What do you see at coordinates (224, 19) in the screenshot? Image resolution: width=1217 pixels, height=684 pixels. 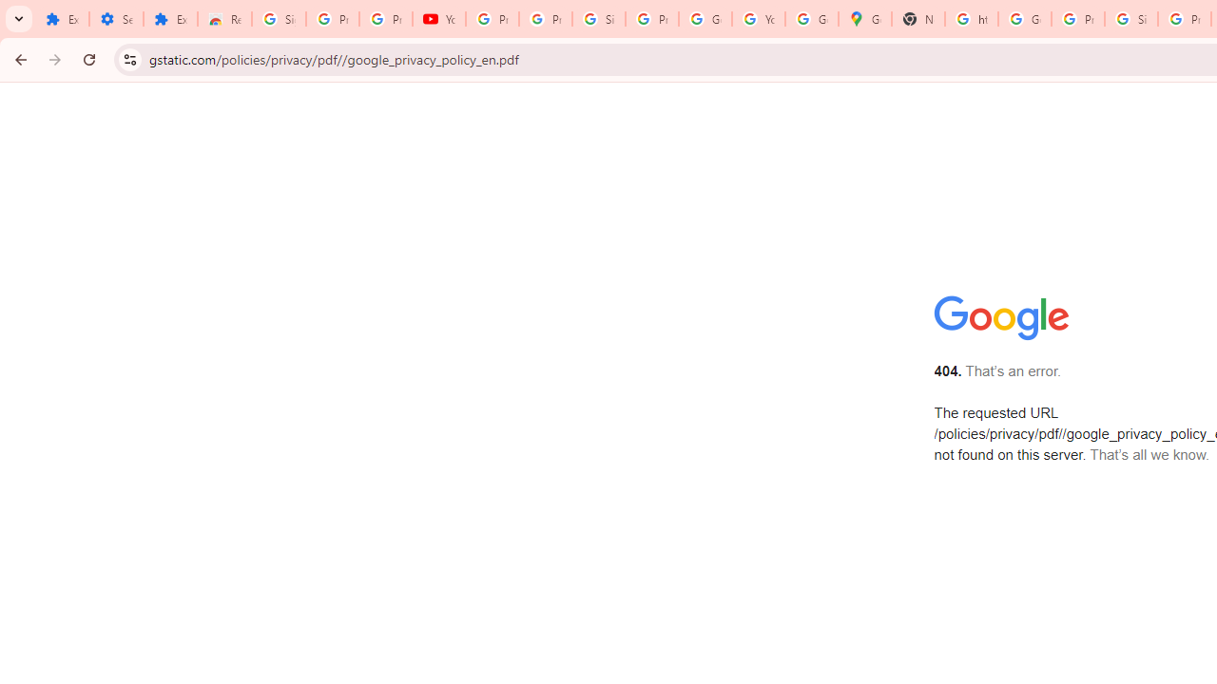 I see `Reviews: Helix Fruit Jump Arcade Game` at bounding box center [224, 19].